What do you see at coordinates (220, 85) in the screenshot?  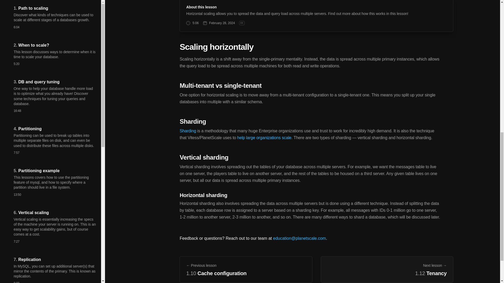 I see `Multi-tenant vs single-tenant` at bounding box center [220, 85].